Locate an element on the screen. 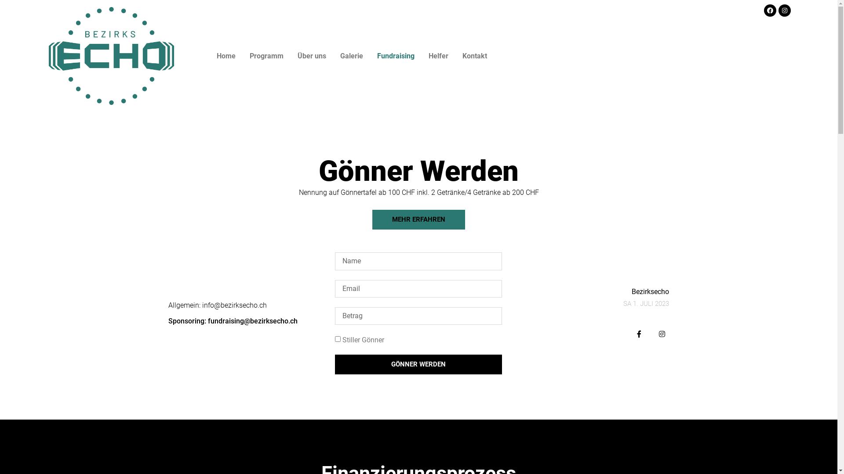  Helfer is located at coordinates (439, 56).